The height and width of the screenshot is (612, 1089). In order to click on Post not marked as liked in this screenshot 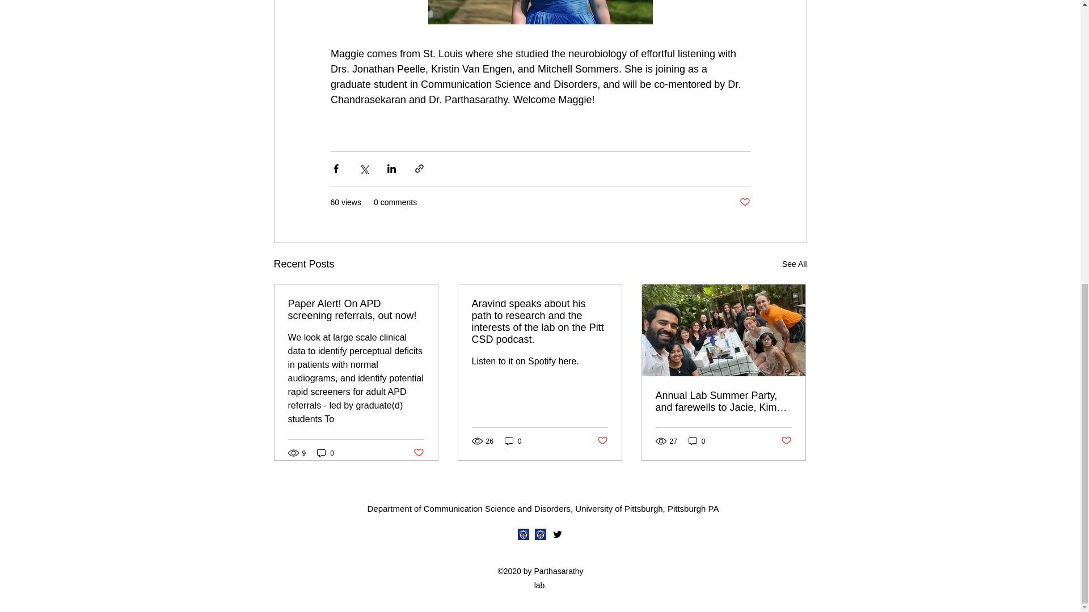, I will do `click(786, 441)`.